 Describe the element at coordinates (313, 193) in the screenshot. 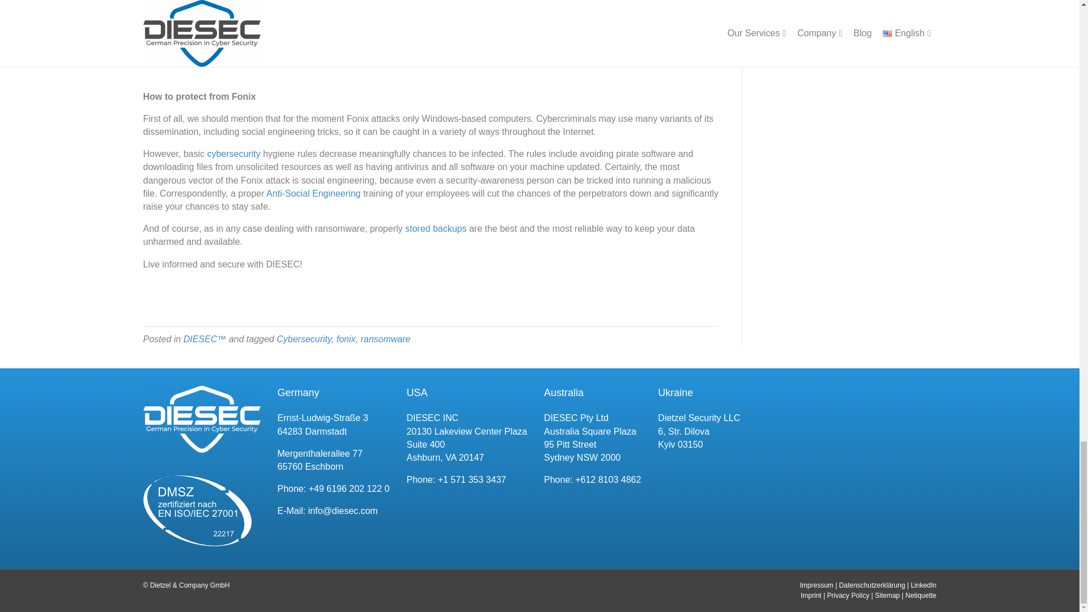

I see `Anti-Social Engineering` at that location.